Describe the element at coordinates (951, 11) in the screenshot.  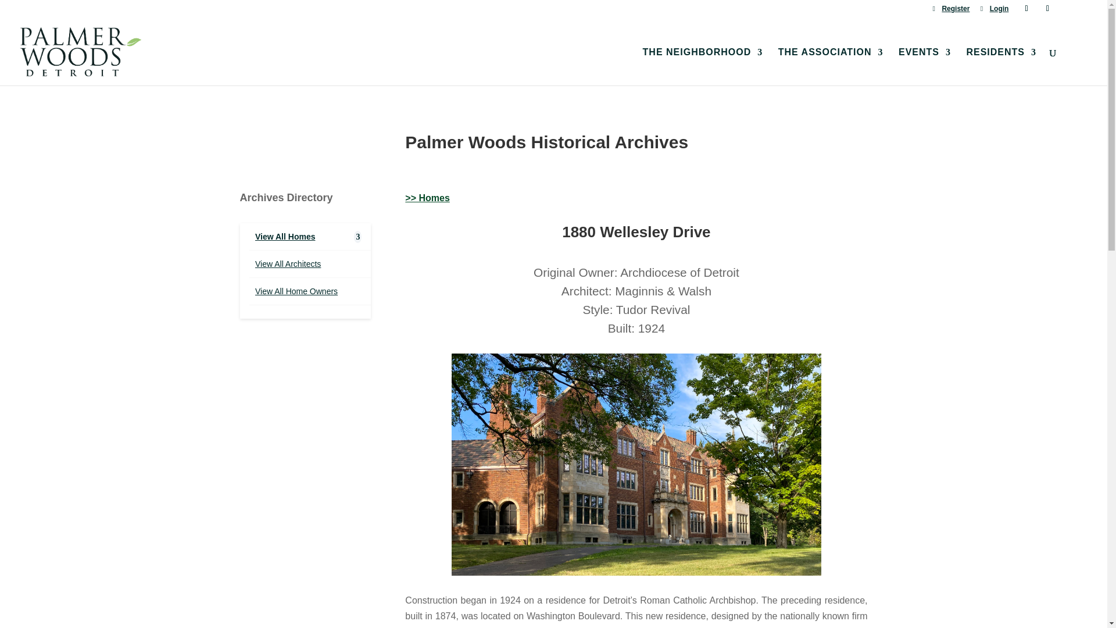
I see `Register` at that location.